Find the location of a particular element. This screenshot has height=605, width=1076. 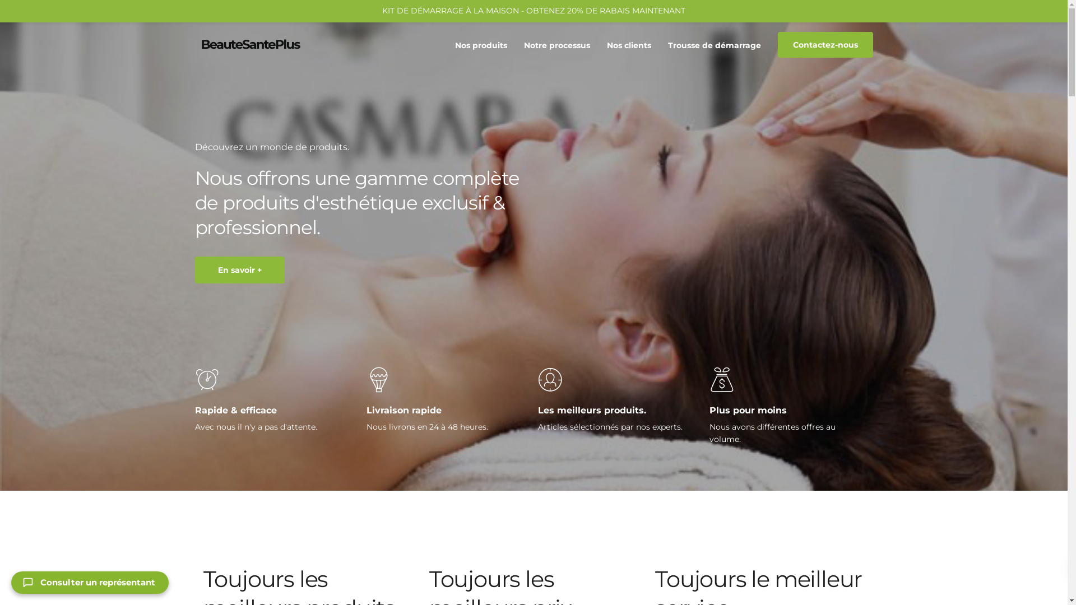

Contactez-nous is located at coordinates (825, 45).